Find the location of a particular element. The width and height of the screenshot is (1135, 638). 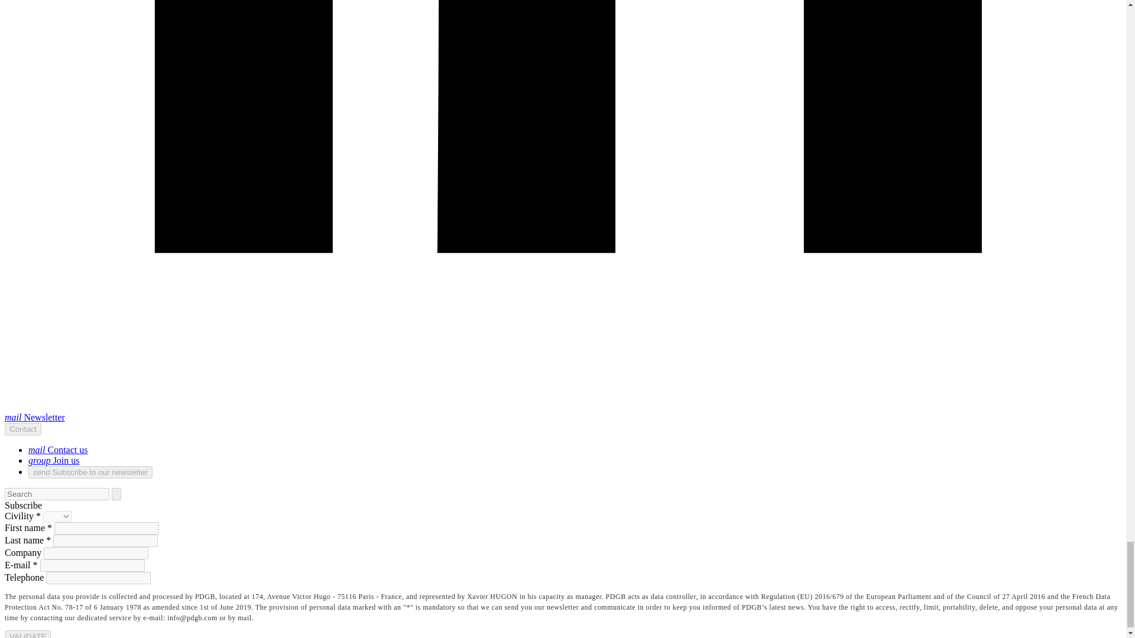

mail Contact us is located at coordinates (58, 450).